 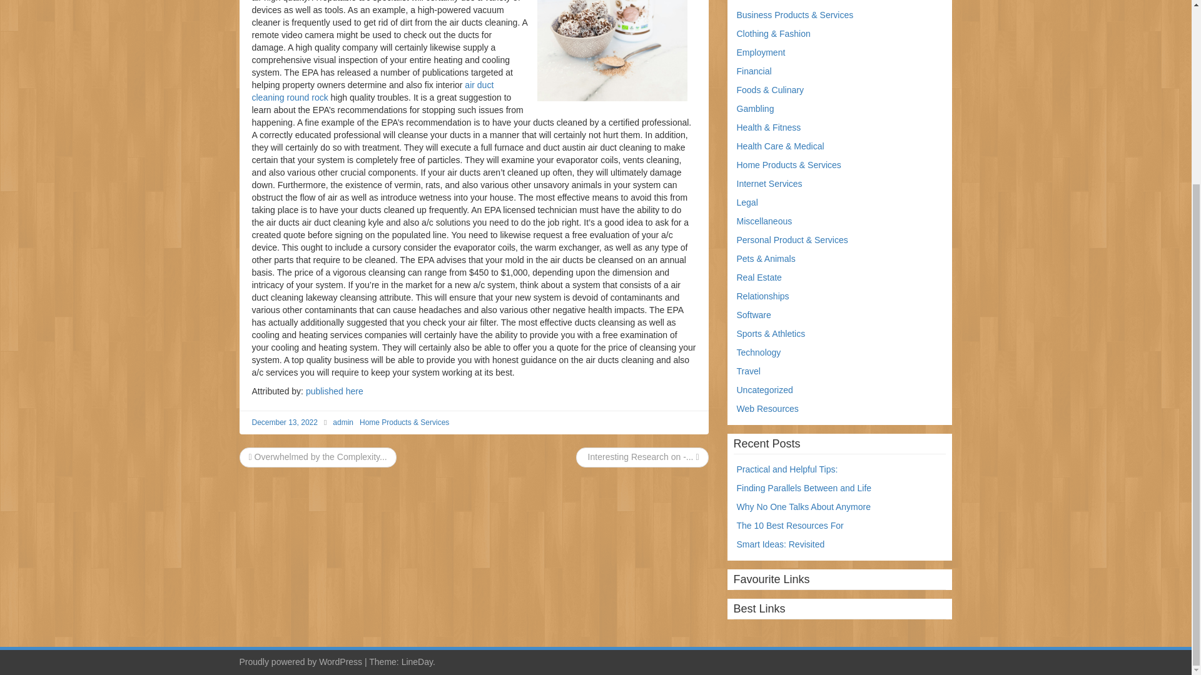 I want to click on Business, so click(x=754, y=1).